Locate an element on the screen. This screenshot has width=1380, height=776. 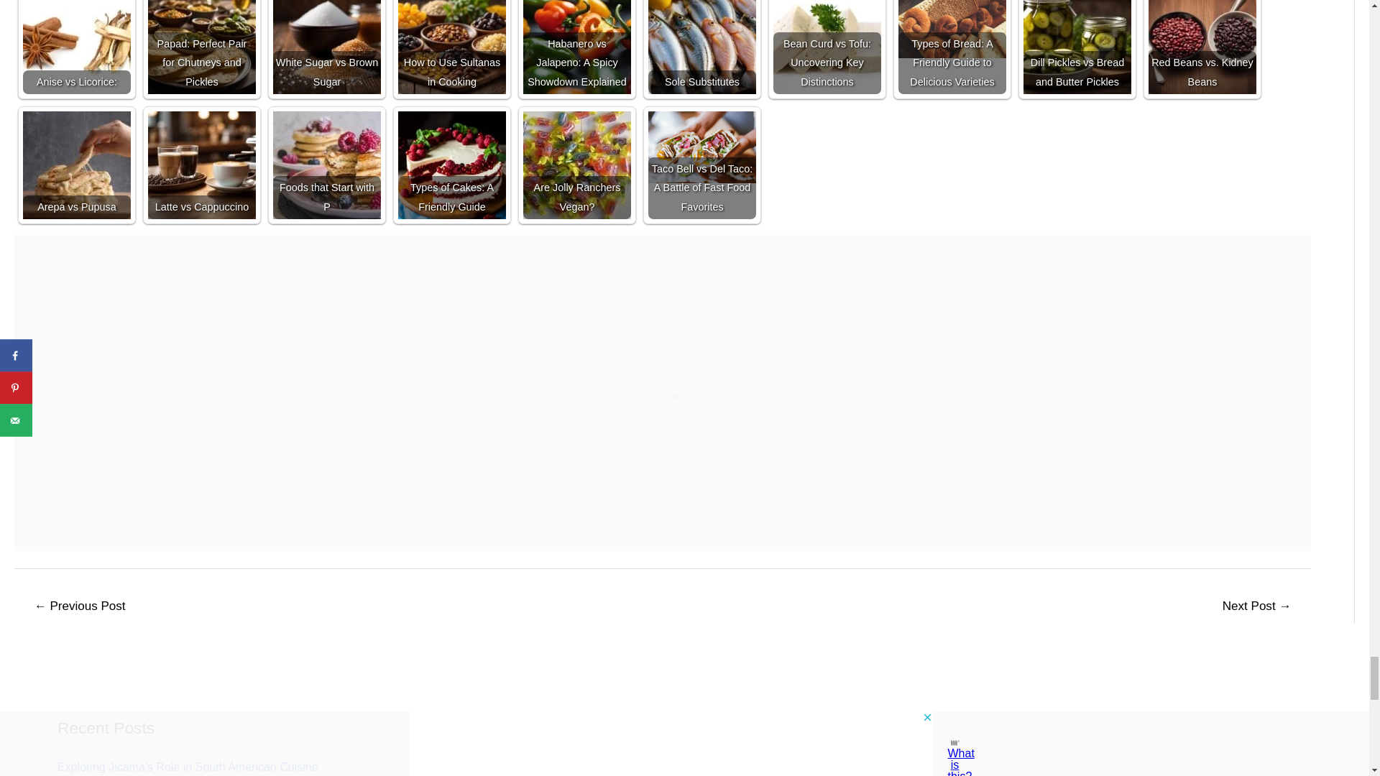
Habanero vs Jalapeno: A Spicy Showdown Explained is located at coordinates (576, 47).